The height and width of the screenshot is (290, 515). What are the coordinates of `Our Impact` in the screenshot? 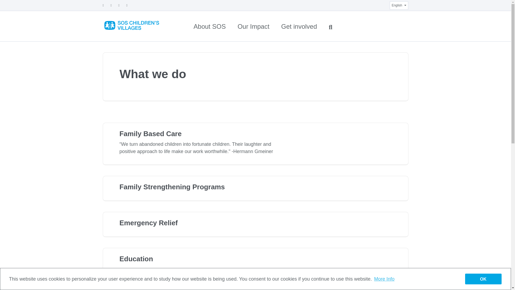 It's located at (253, 26).